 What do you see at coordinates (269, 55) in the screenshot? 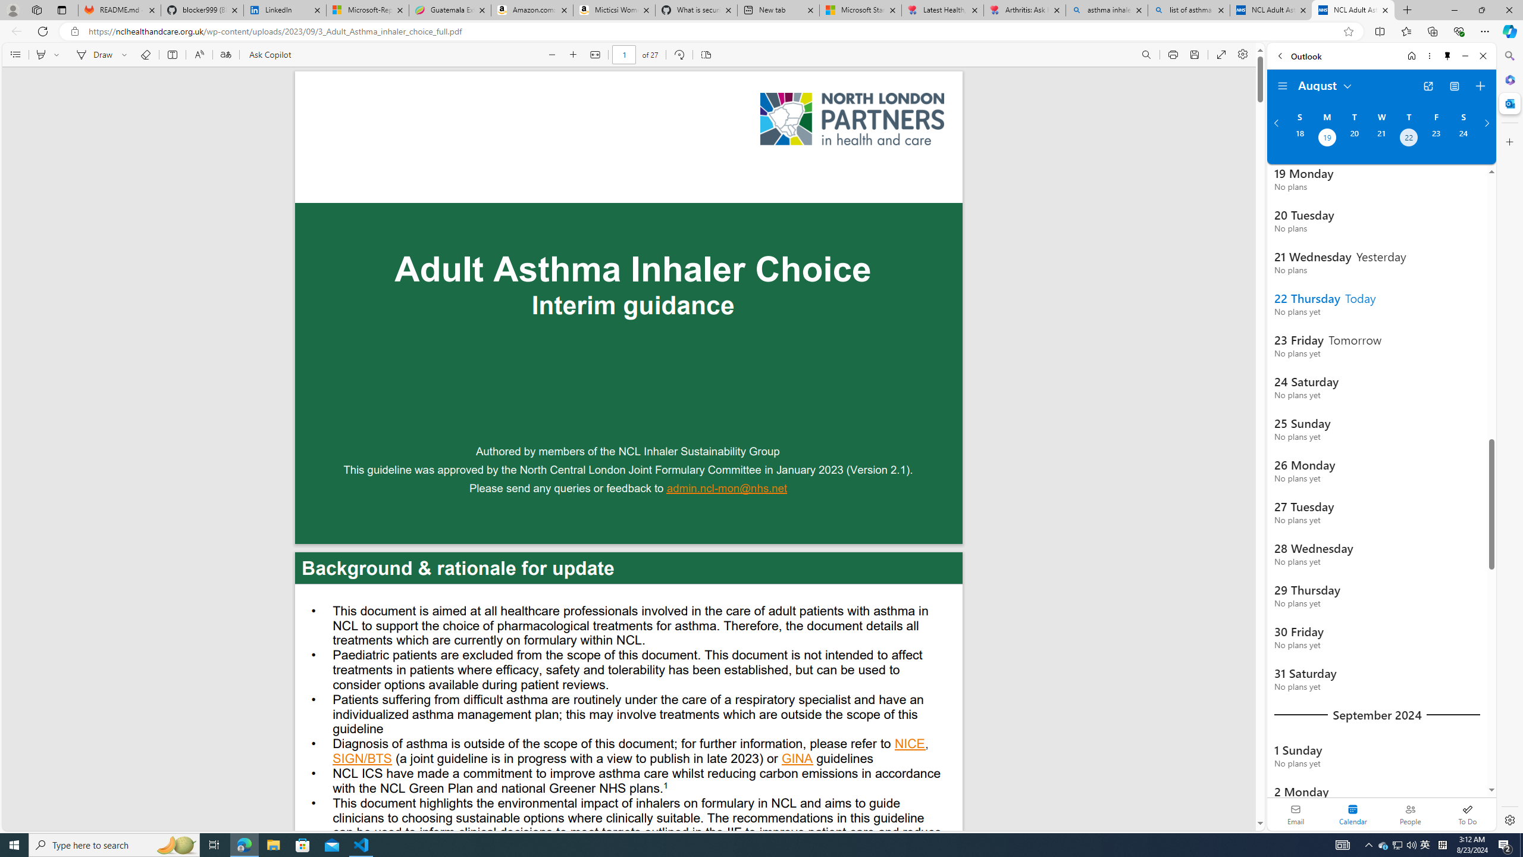
I see `Ask Copilot` at bounding box center [269, 55].